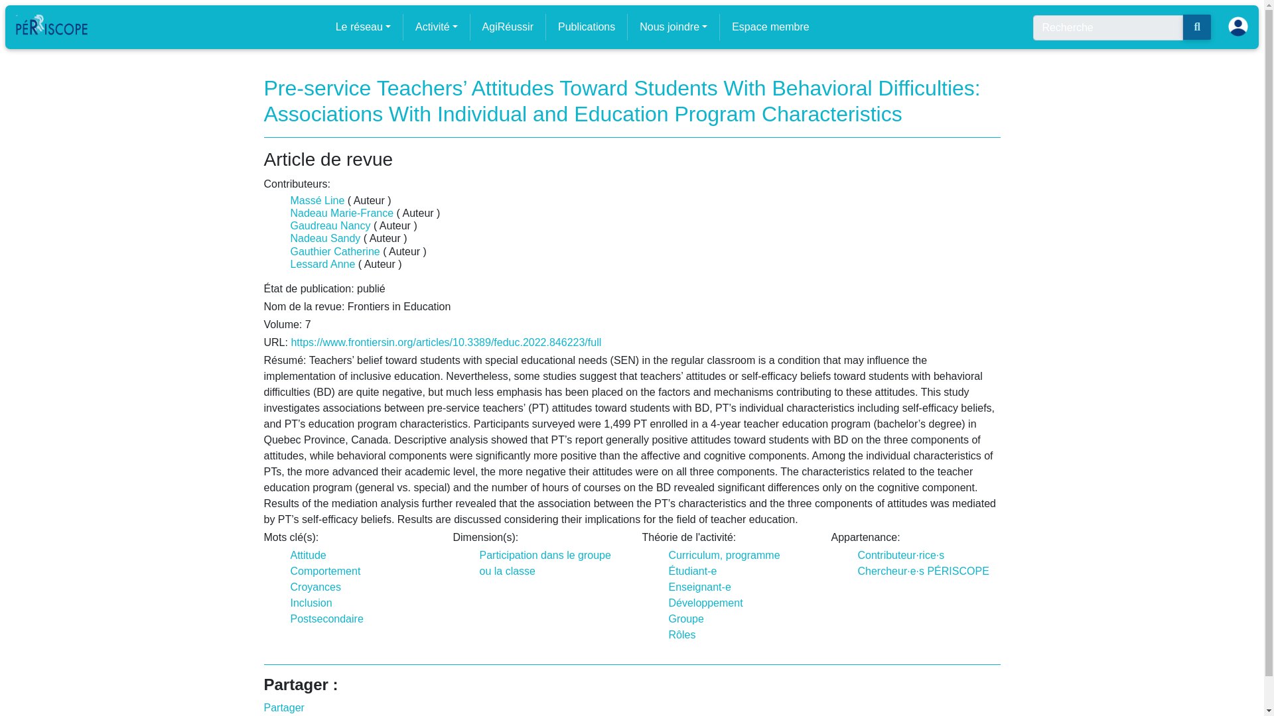  What do you see at coordinates (770, 27) in the screenshot?
I see `Espace membre` at bounding box center [770, 27].